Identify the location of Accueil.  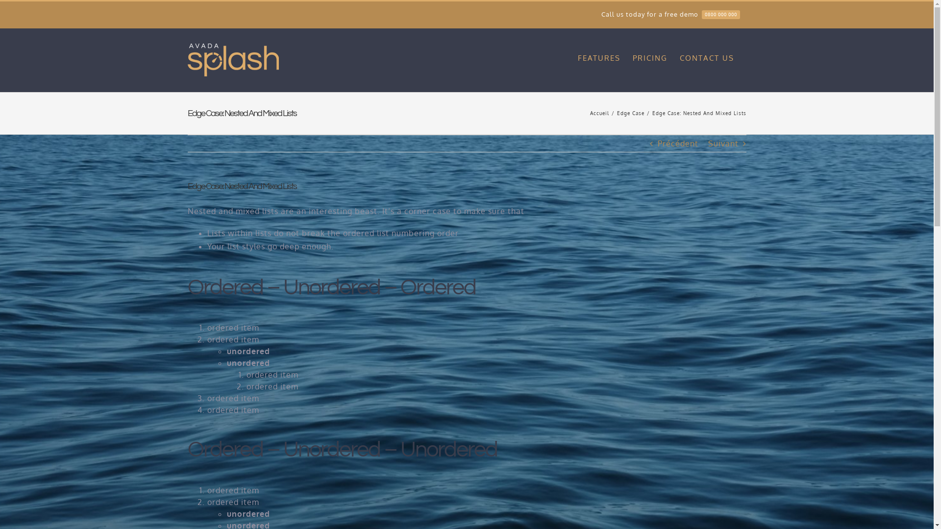
(600, 113).